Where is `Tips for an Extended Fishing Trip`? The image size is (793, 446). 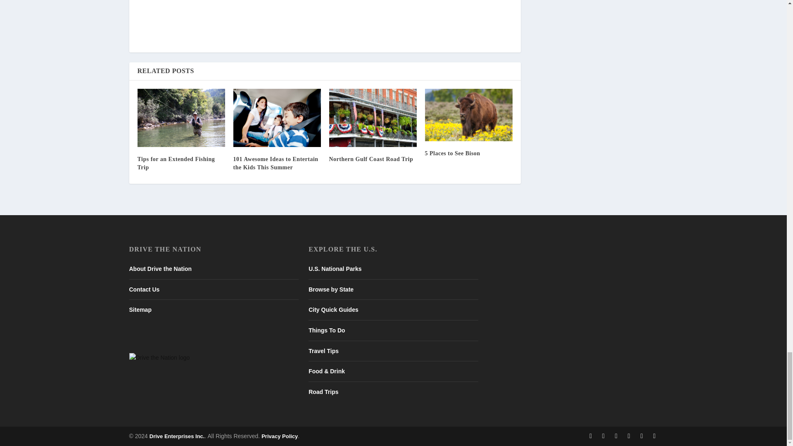
Tips for an Extended Fishing Trip is located at coordinates (181, 118).